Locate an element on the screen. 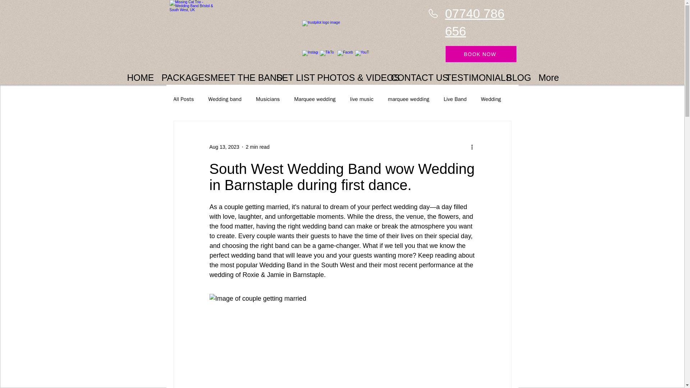 This screenshot has width=690, height=388. TESTIMONIALS is located at coordinates (469, 74).